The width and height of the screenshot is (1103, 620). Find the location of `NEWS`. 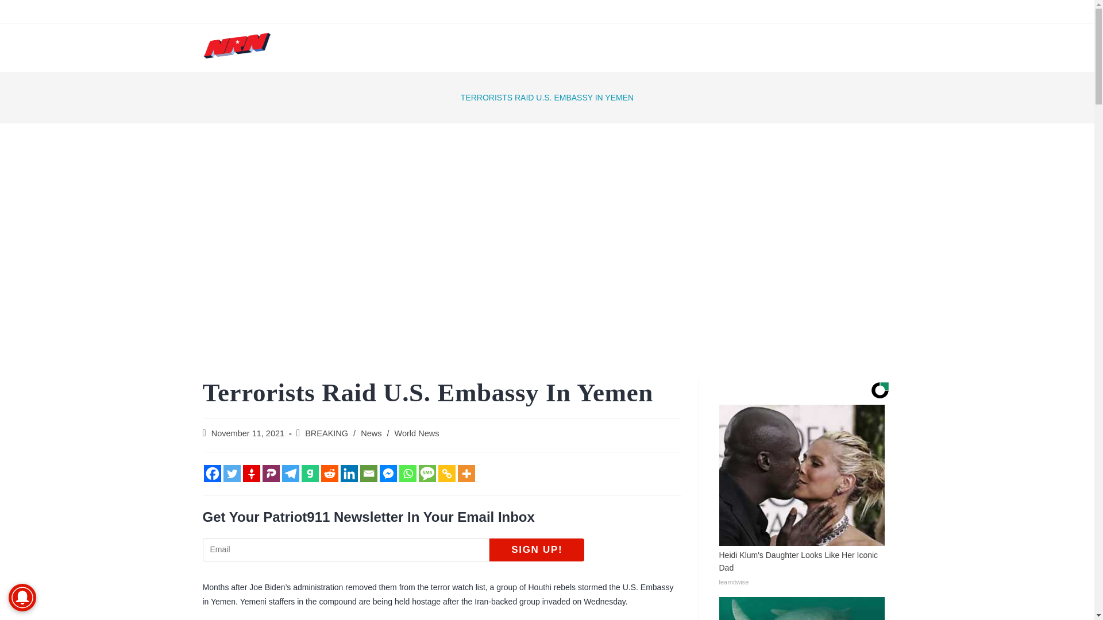

NEWS is located at coordinates (429, 48).